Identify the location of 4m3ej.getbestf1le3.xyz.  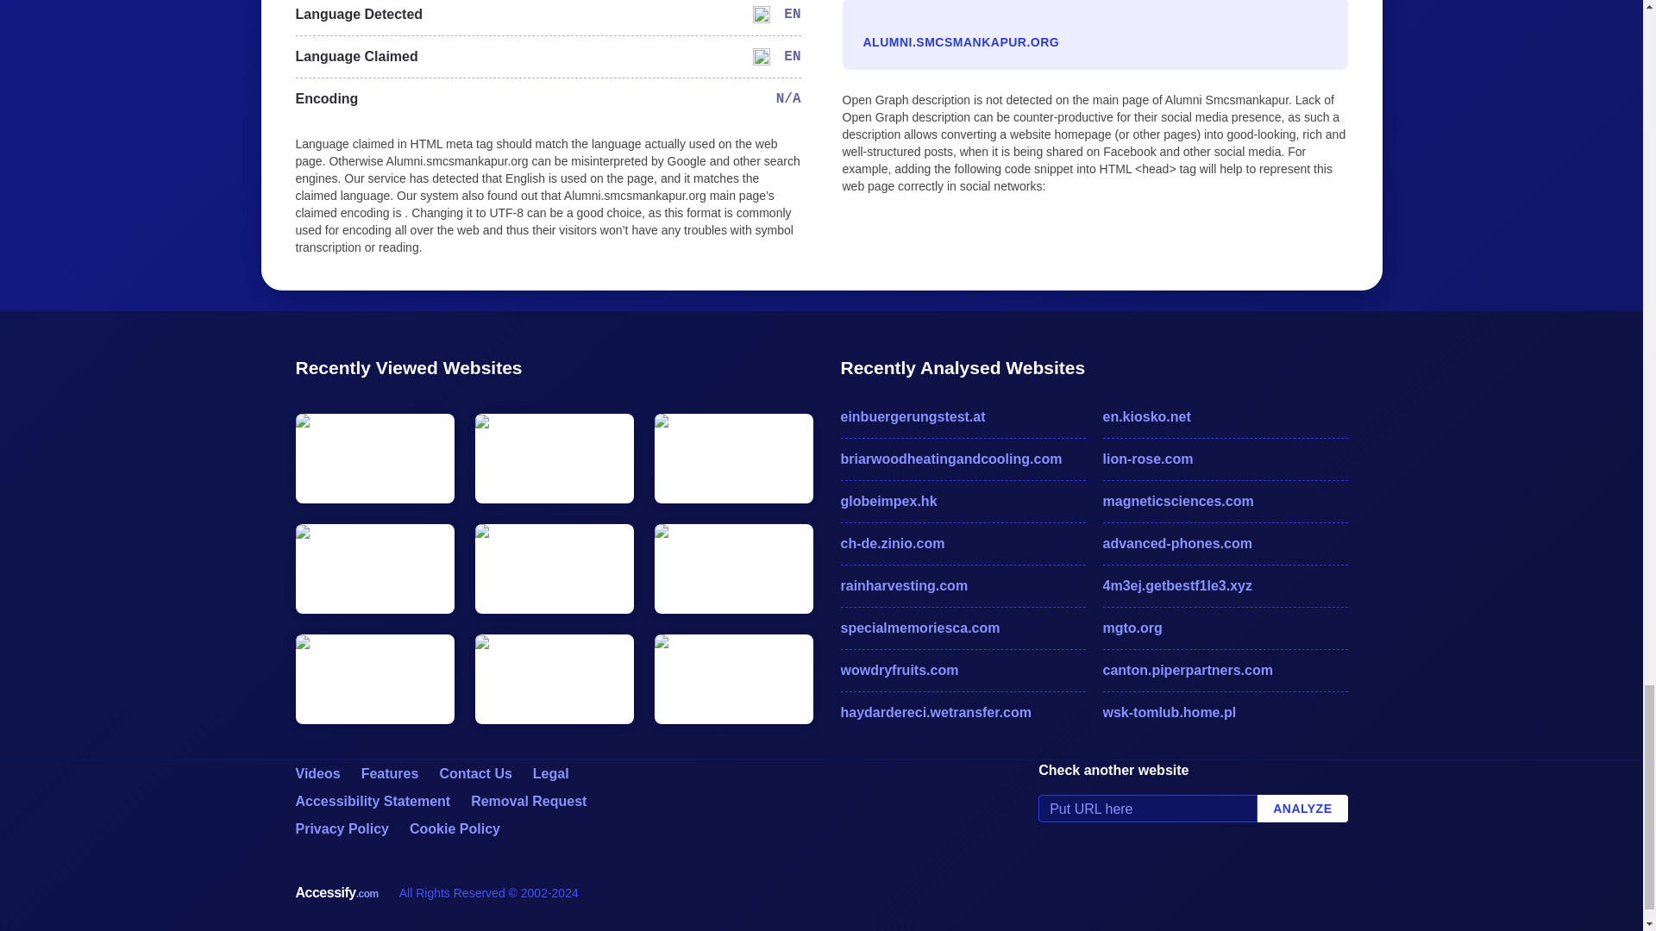
(1225, 586).